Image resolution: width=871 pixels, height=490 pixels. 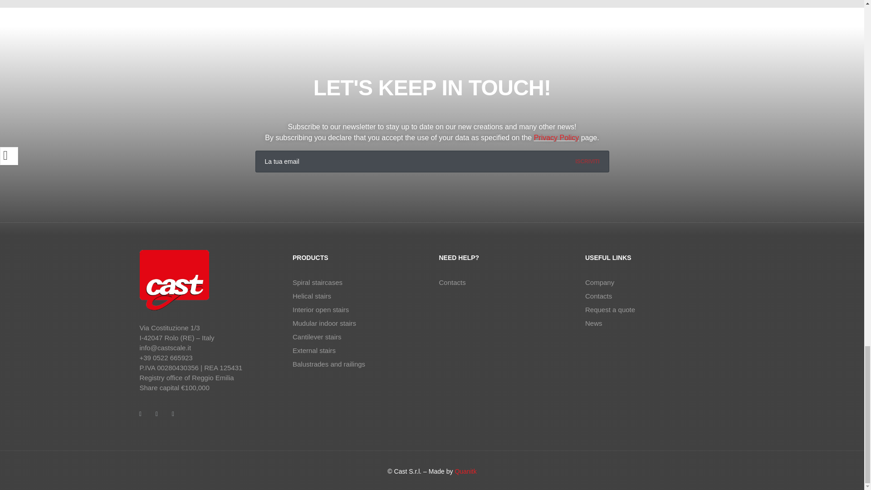 I want to click on instagram, so click(x=160, y=417).